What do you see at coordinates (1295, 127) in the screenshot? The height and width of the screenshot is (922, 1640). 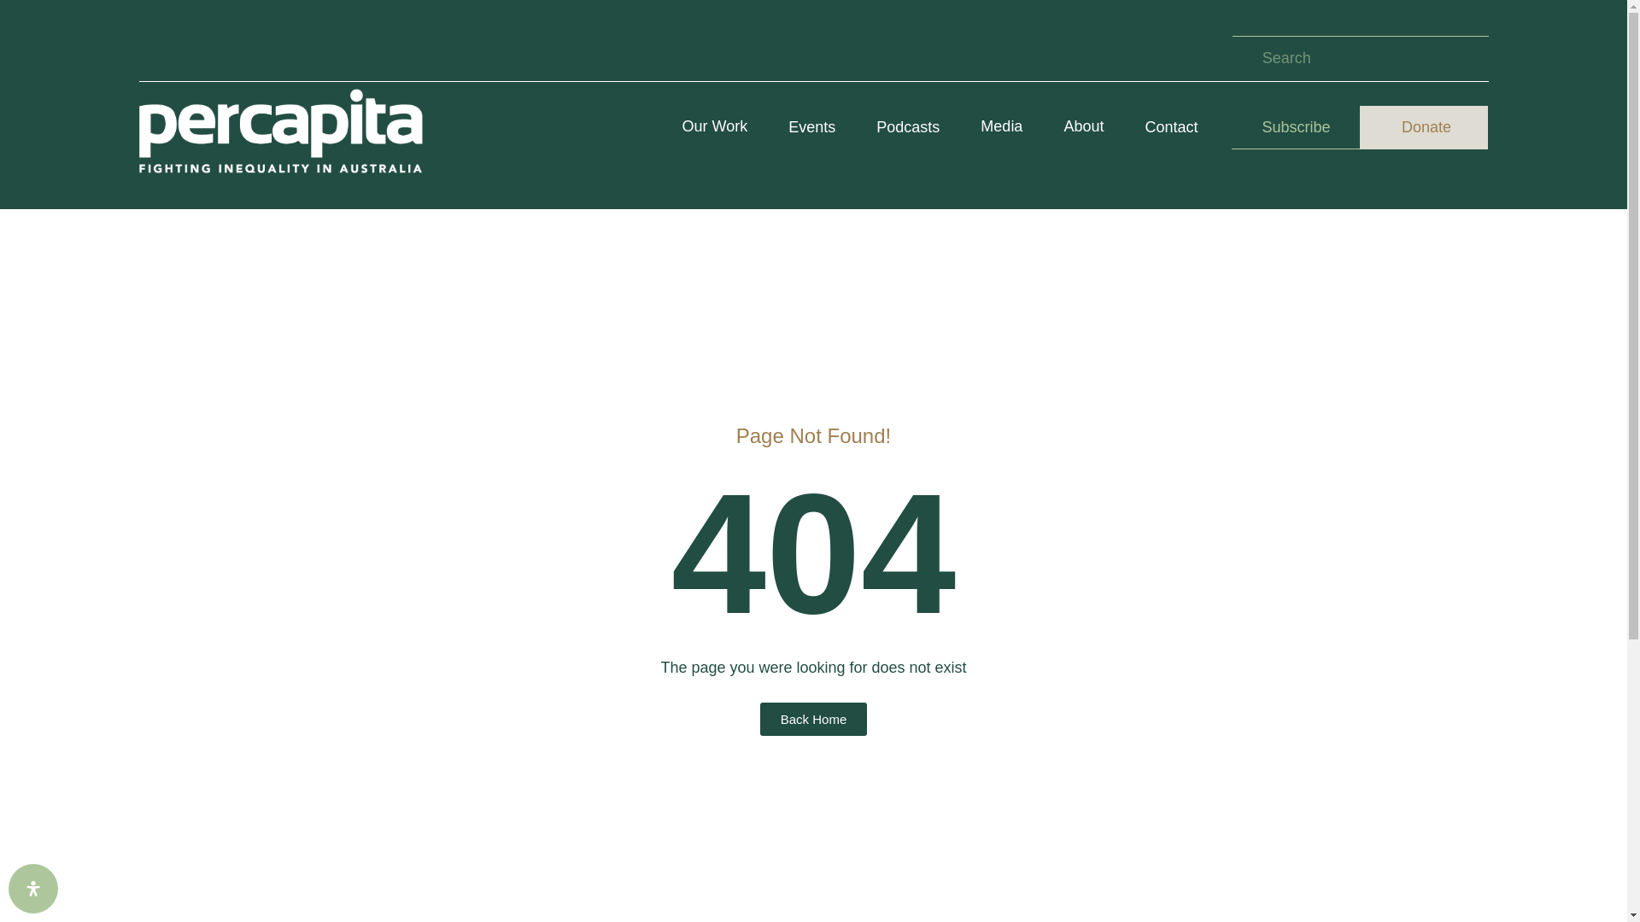 I see `Subscribe` at bounding box center [1295, 127].